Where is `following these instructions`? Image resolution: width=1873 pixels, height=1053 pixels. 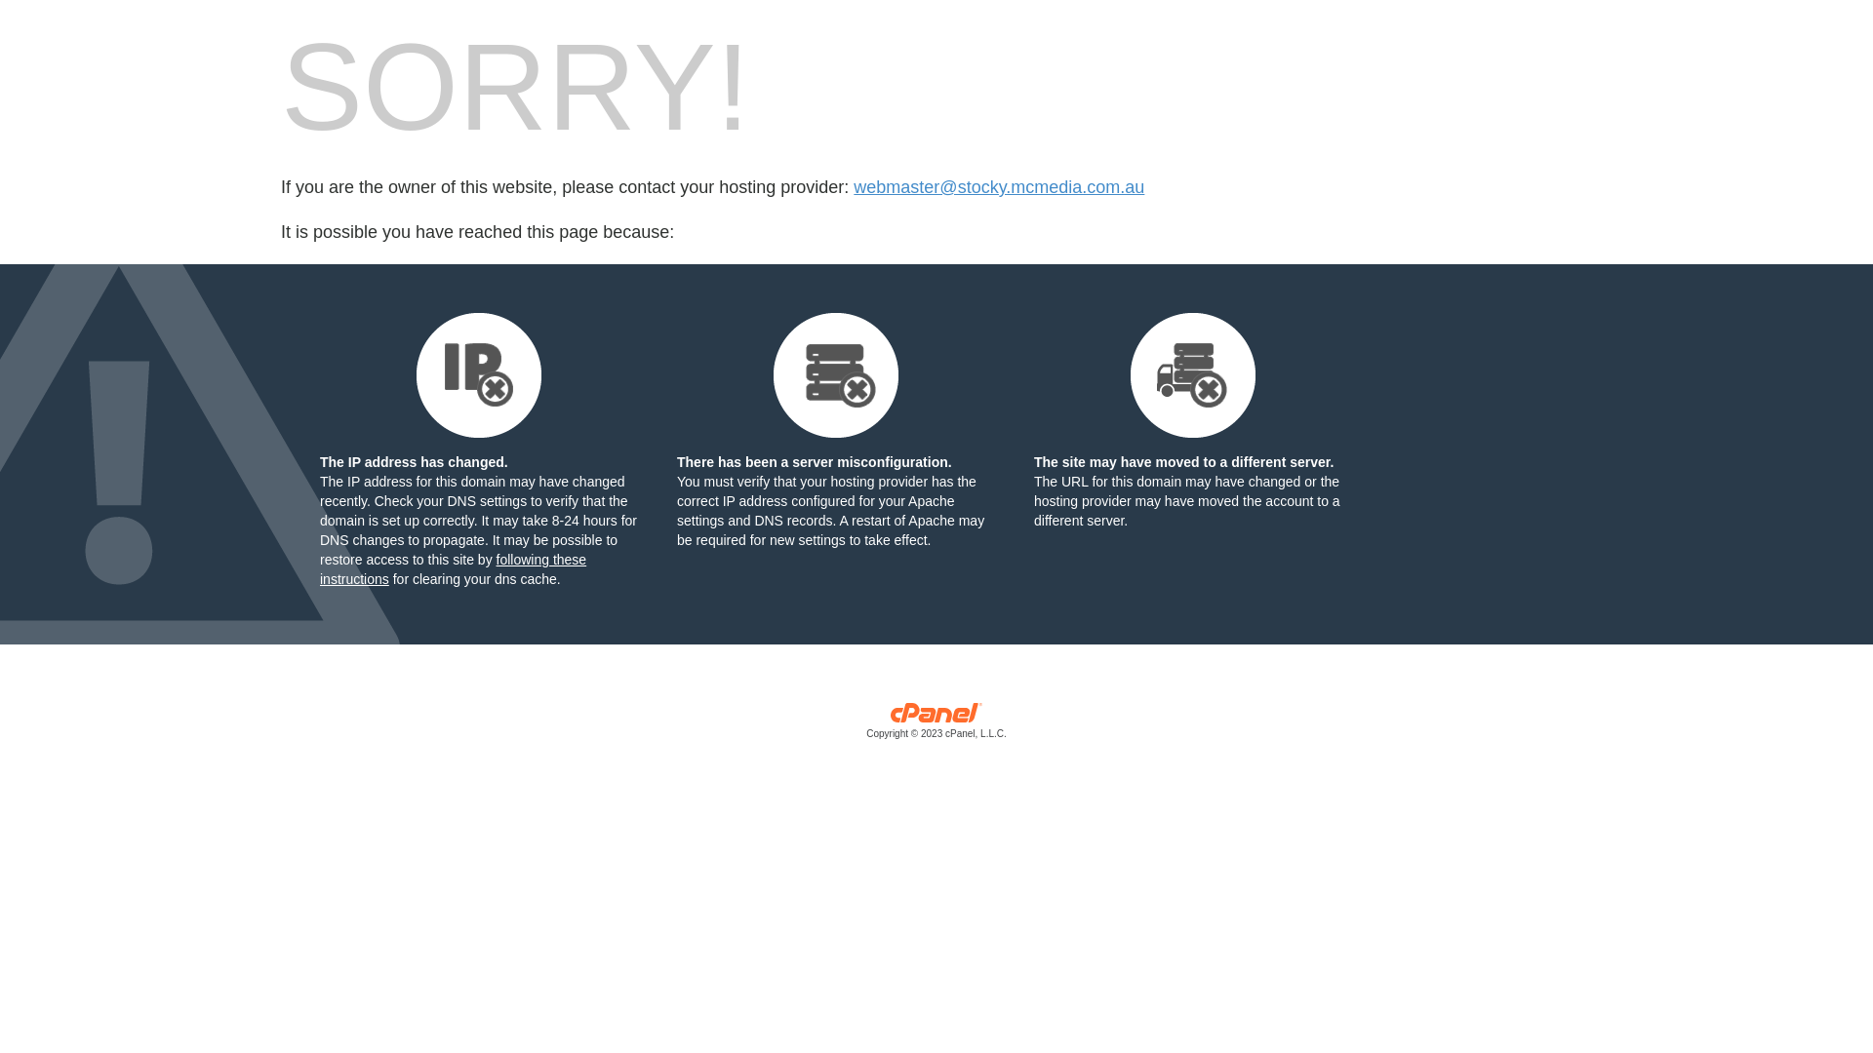 following these instructions is located at coordinates (453, 569).